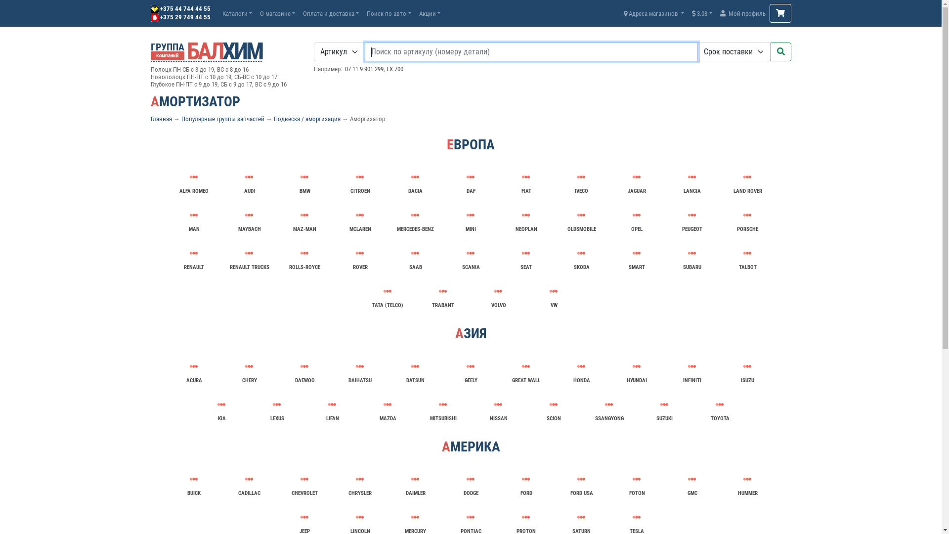 This screenshot has height=534, width=949. I want to click on SMART, so click(637, 253).